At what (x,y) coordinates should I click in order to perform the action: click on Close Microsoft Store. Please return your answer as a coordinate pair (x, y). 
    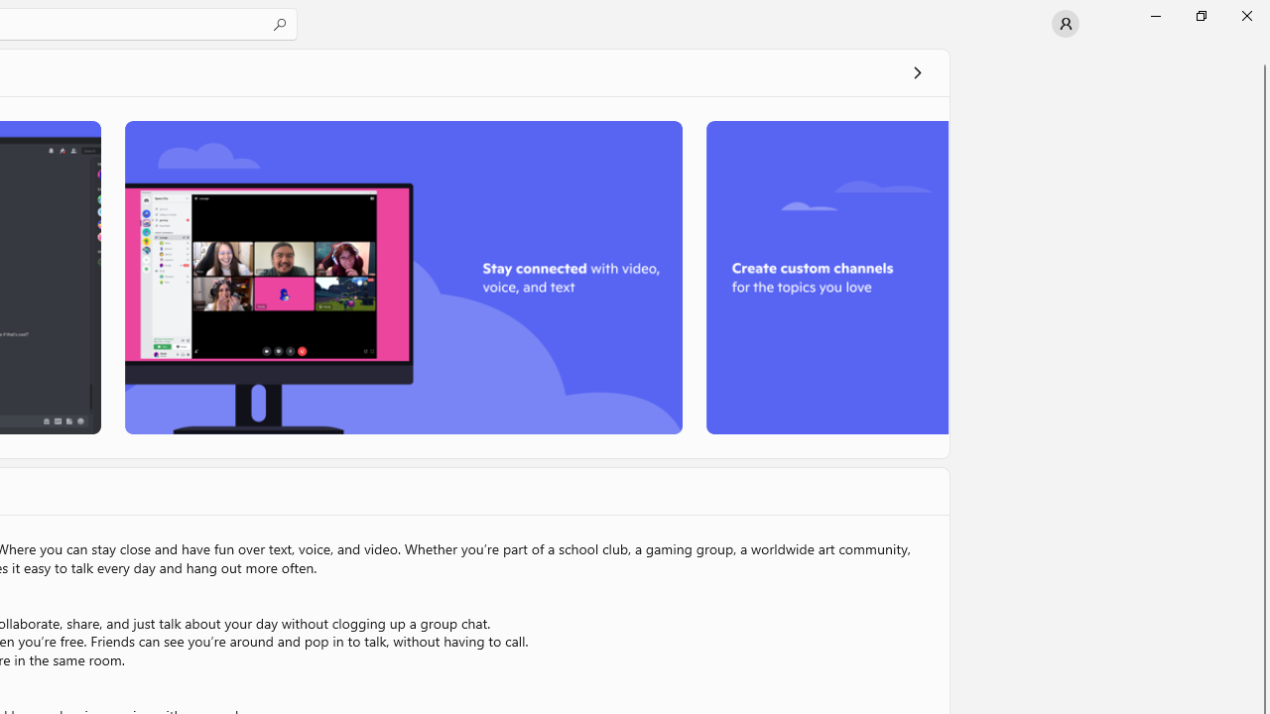
    Looking at the image, I should click on (1246, 16).